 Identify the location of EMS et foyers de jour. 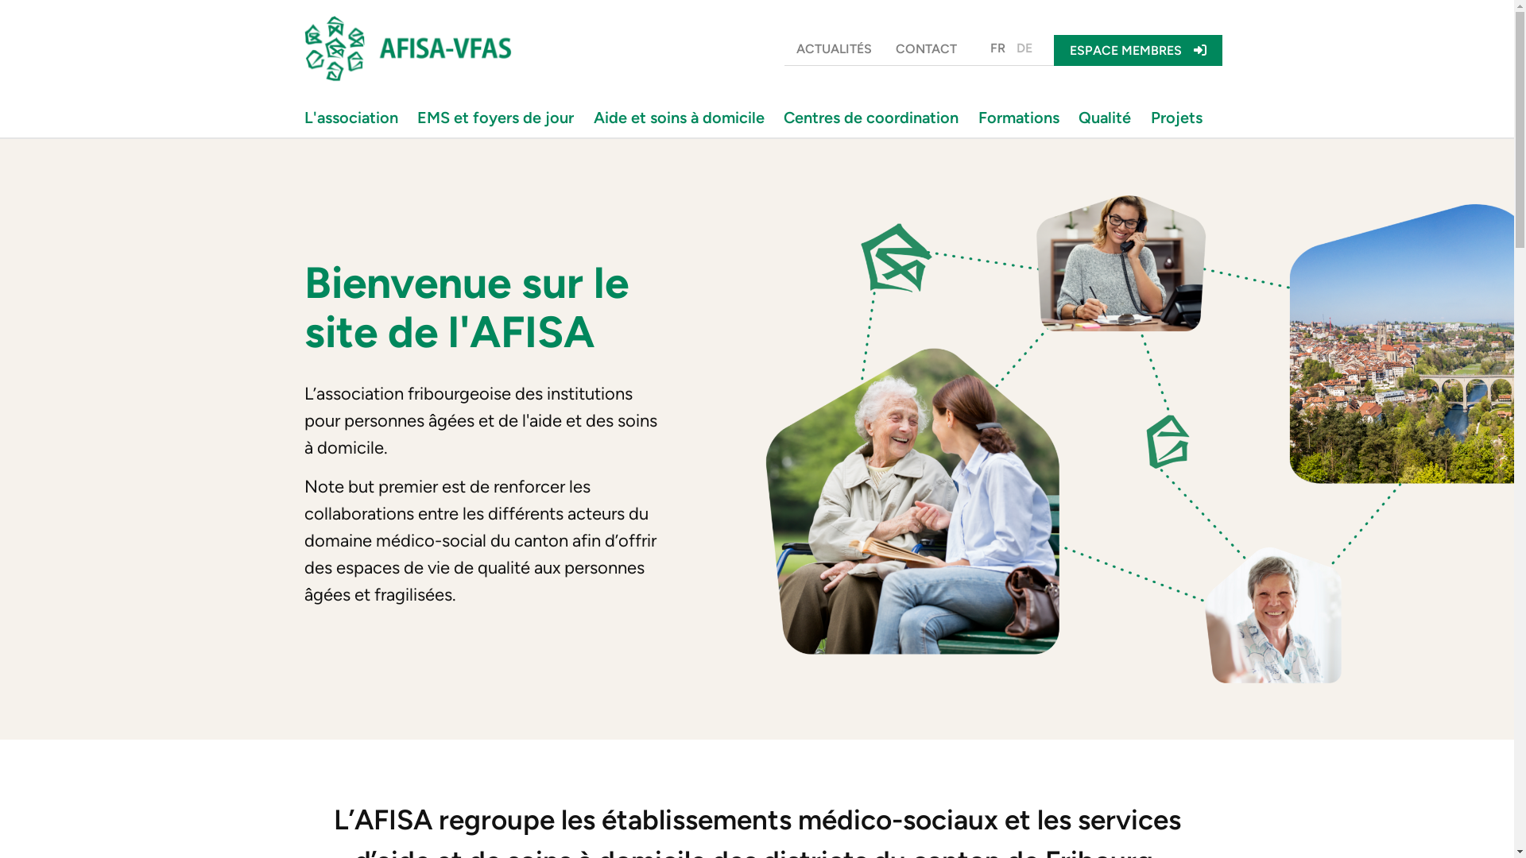
(499, 118).